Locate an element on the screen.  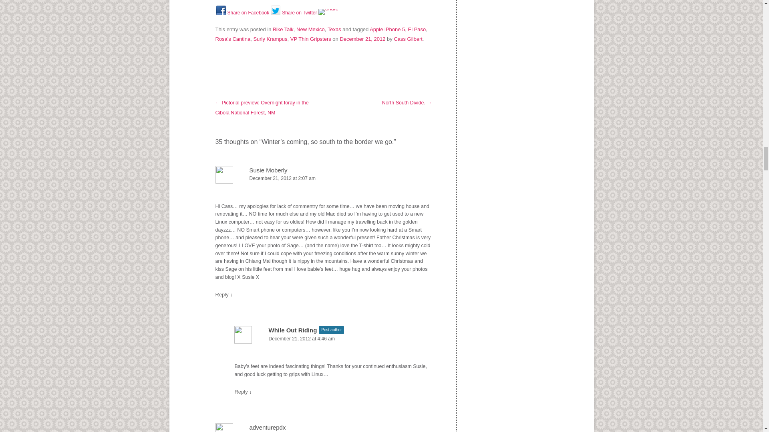
View all posts by Cass Gilbert is located at coordinates (408, 38).